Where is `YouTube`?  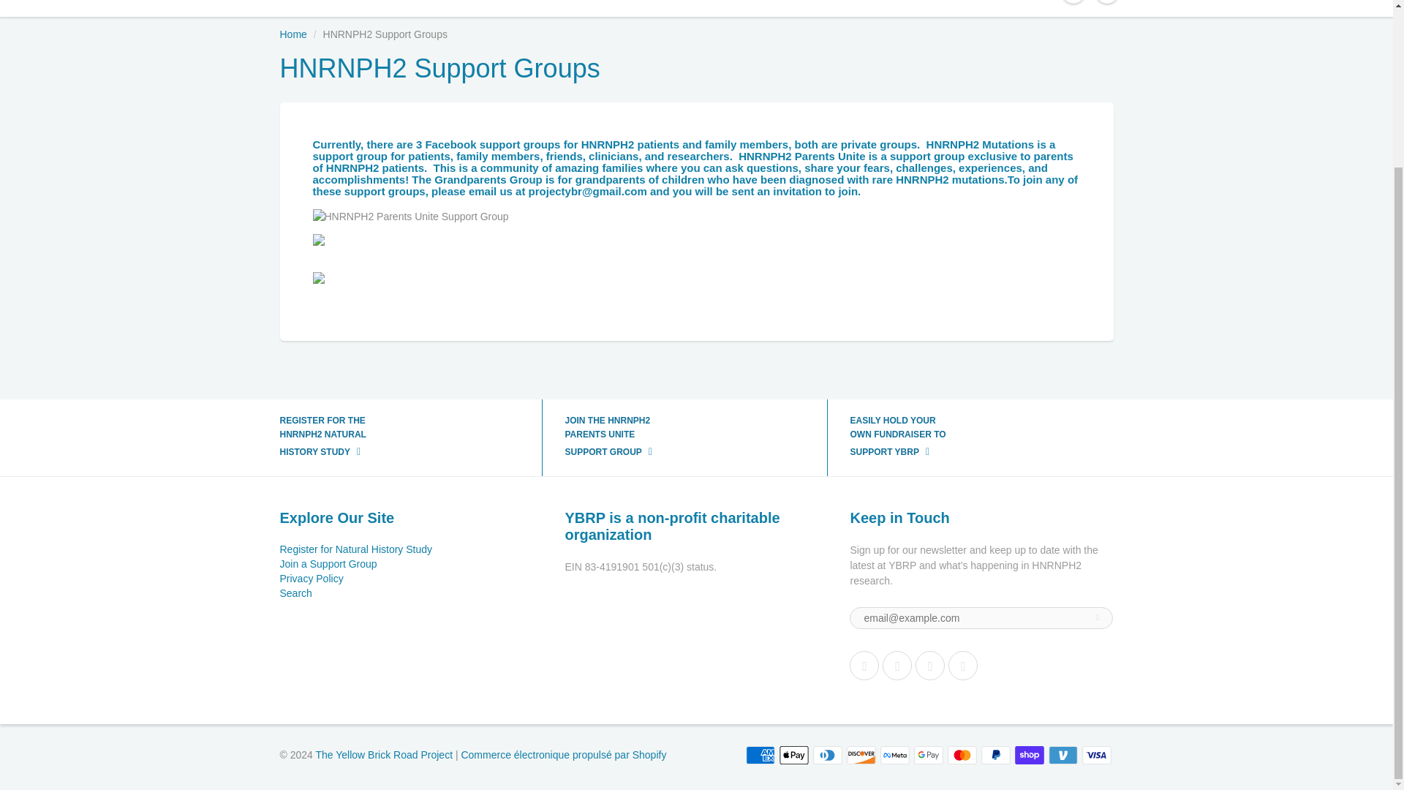 YouTube is located at coordinates (962, 665).